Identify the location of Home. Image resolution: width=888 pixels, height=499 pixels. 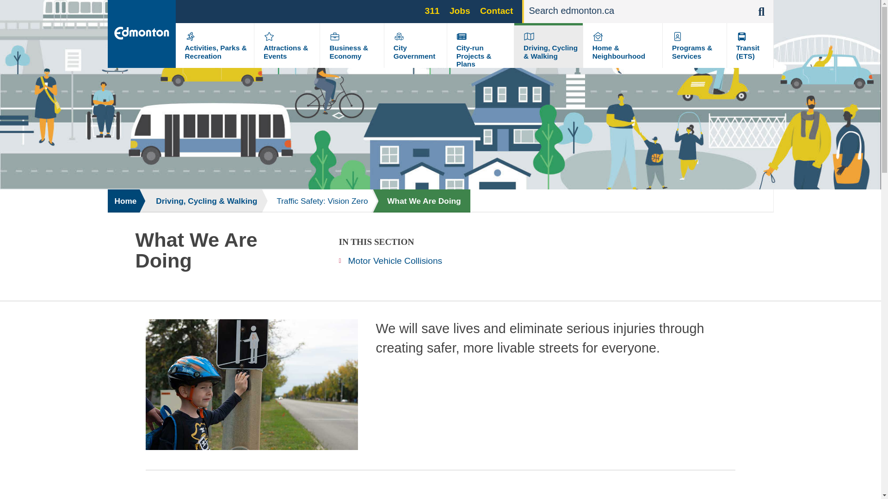
(124, 201).